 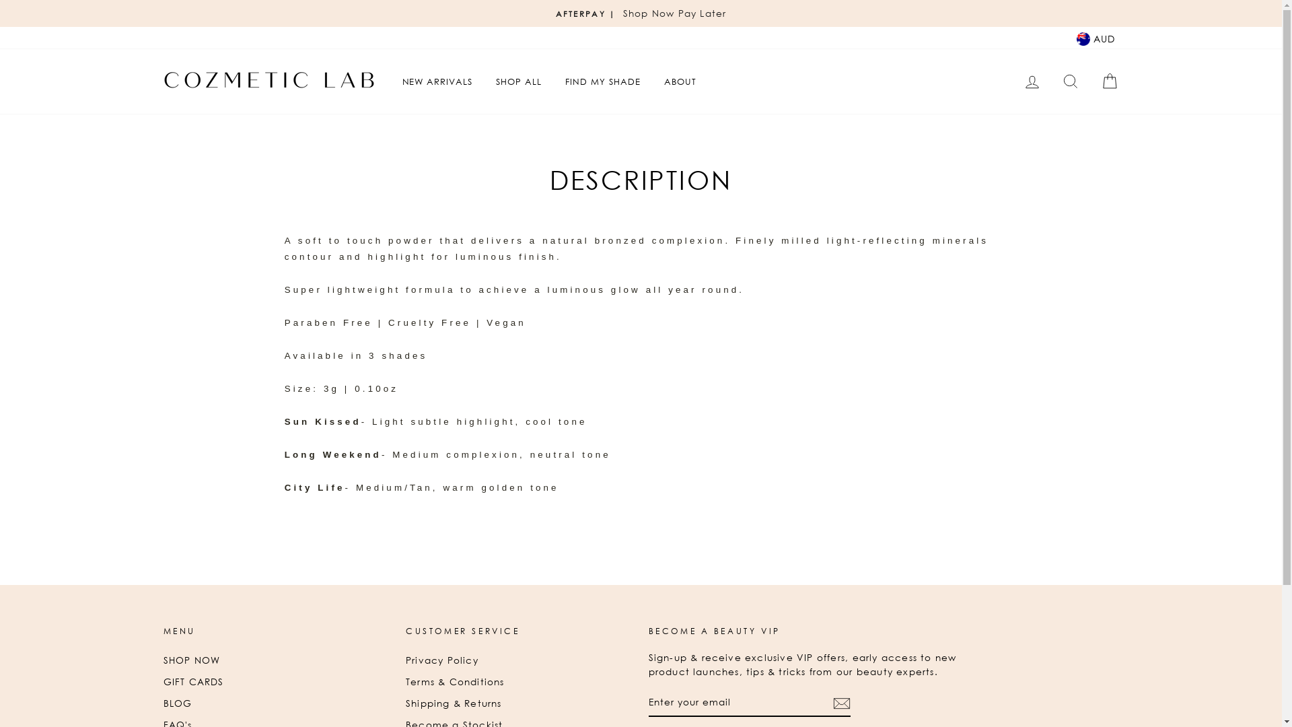 I want to click on SEARCH, so click(x=1071, y=82).